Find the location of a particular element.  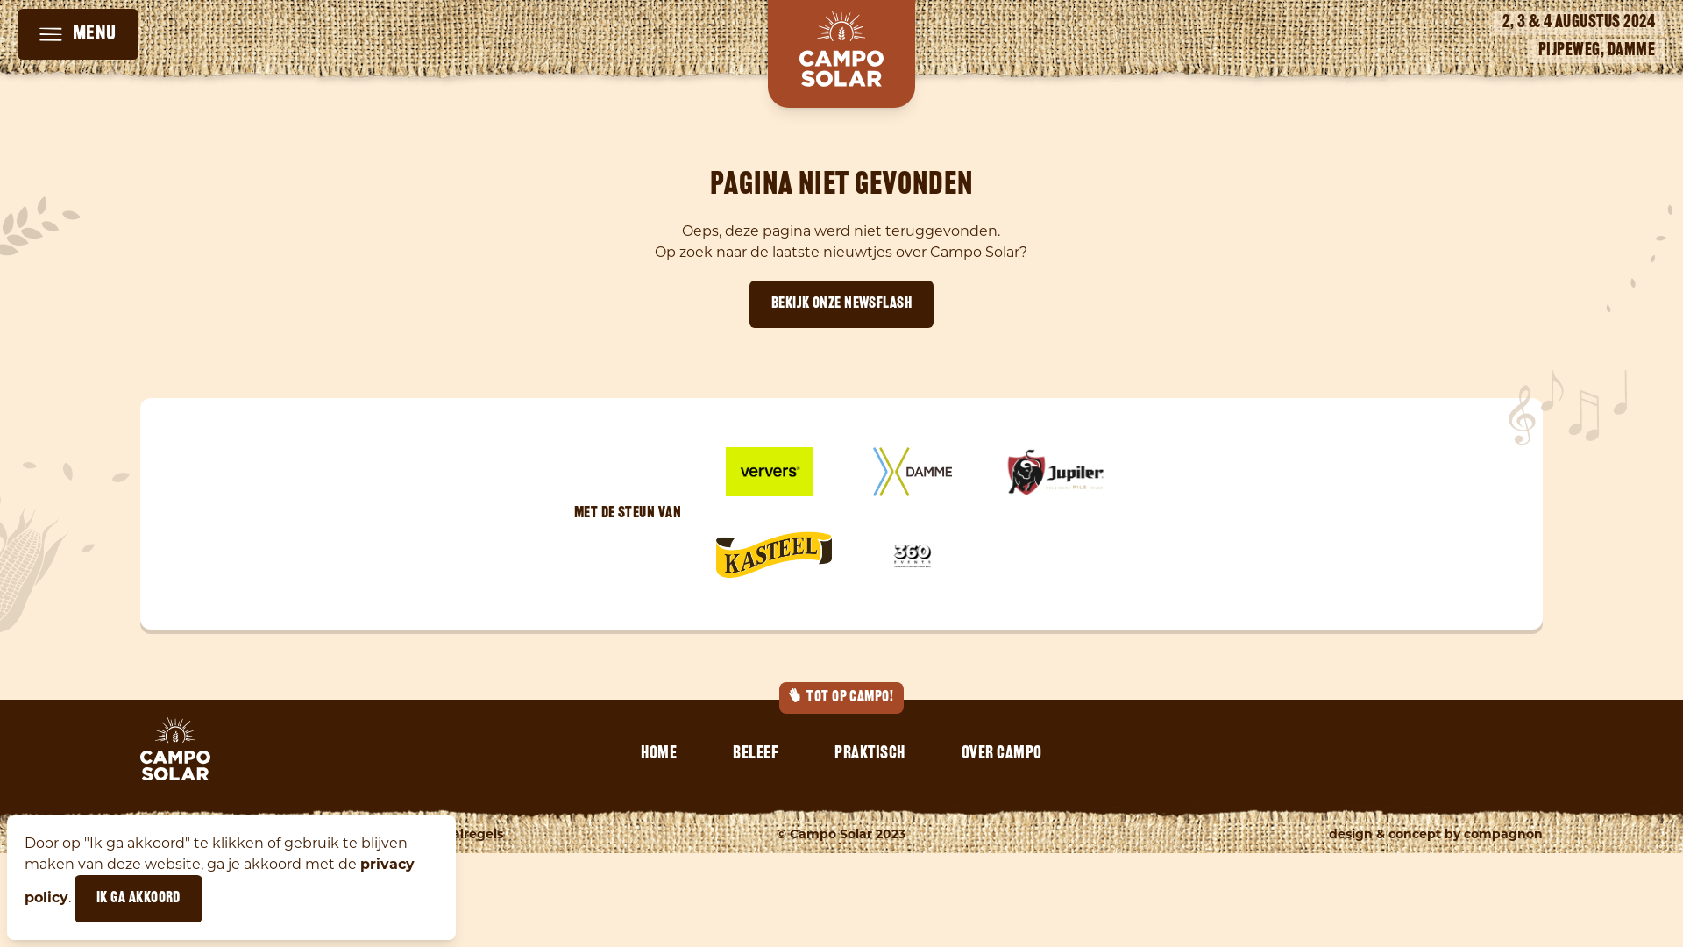

OVER CAMPO is located at coordinates (1002, 754).